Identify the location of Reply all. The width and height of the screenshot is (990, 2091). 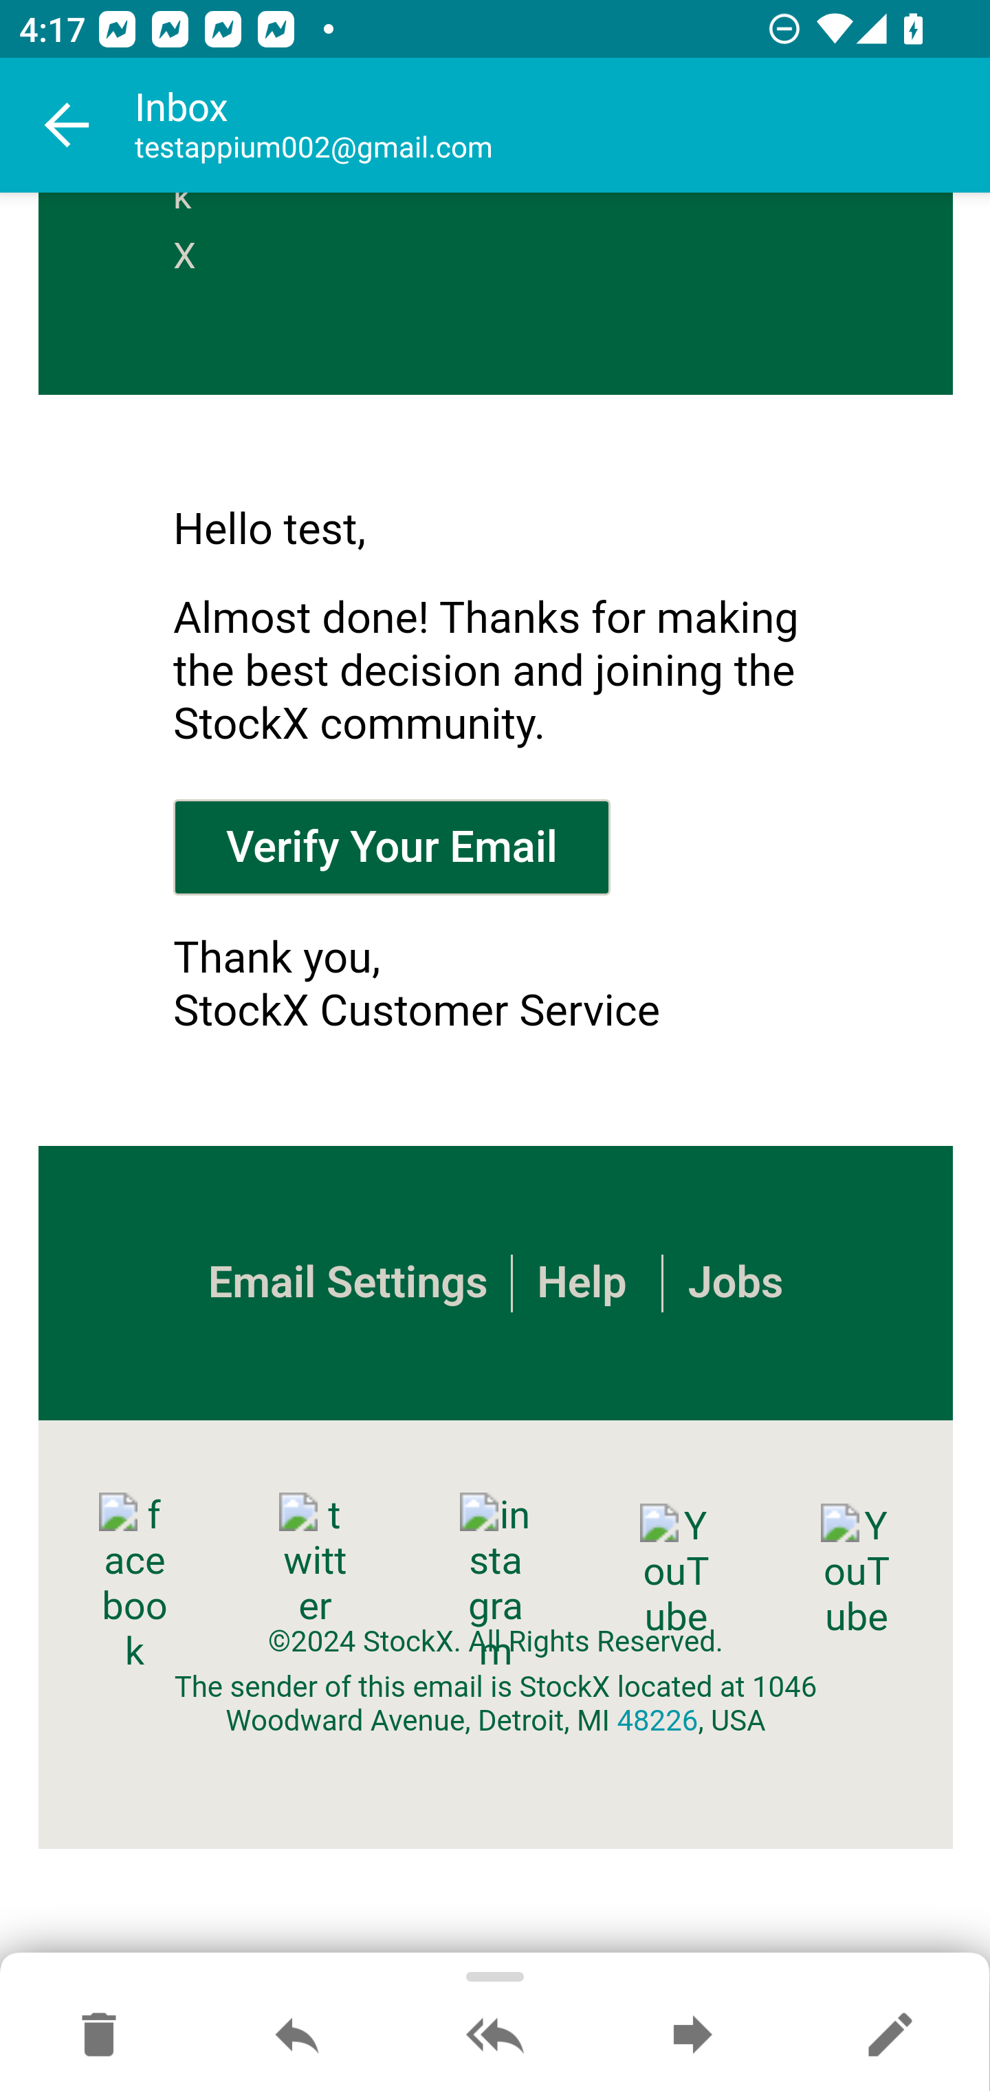
(495, 2036).